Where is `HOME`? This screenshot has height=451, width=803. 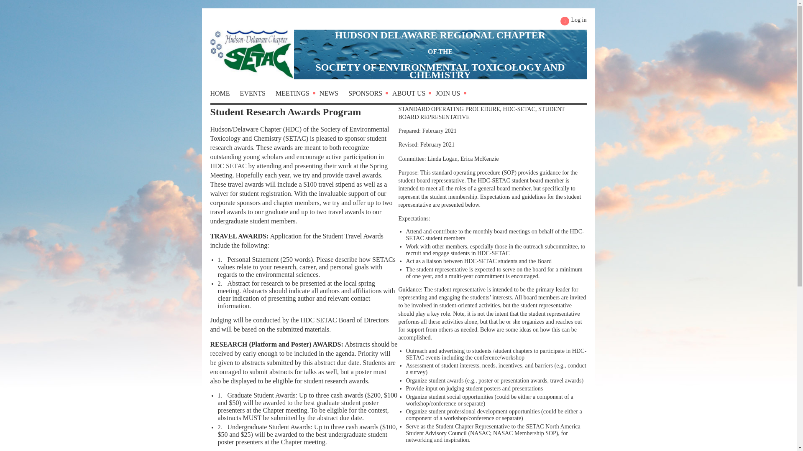
HOME is located at coordinates (224, 95).